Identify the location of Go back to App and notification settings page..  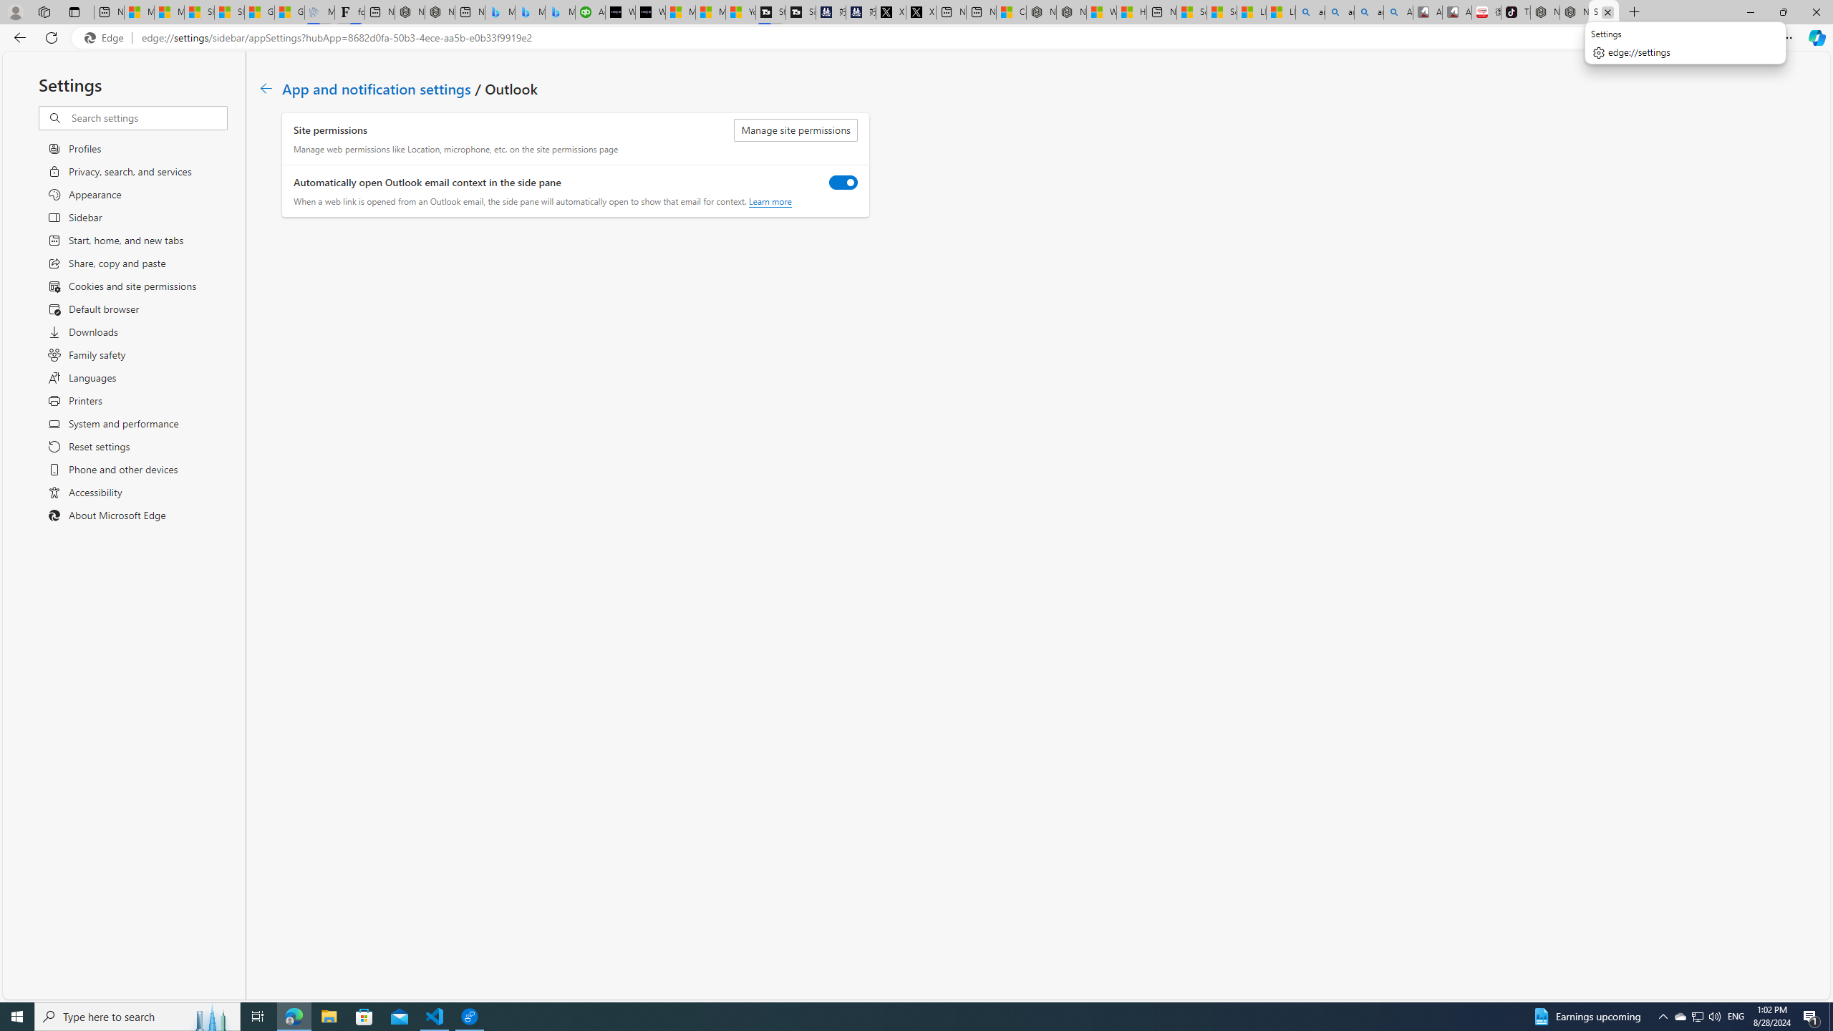
(266, 89).